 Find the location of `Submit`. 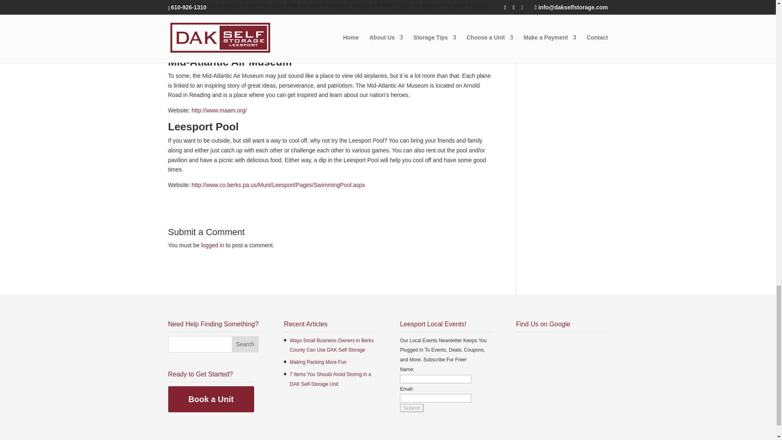

Submit is located at coordinates (411, 408).